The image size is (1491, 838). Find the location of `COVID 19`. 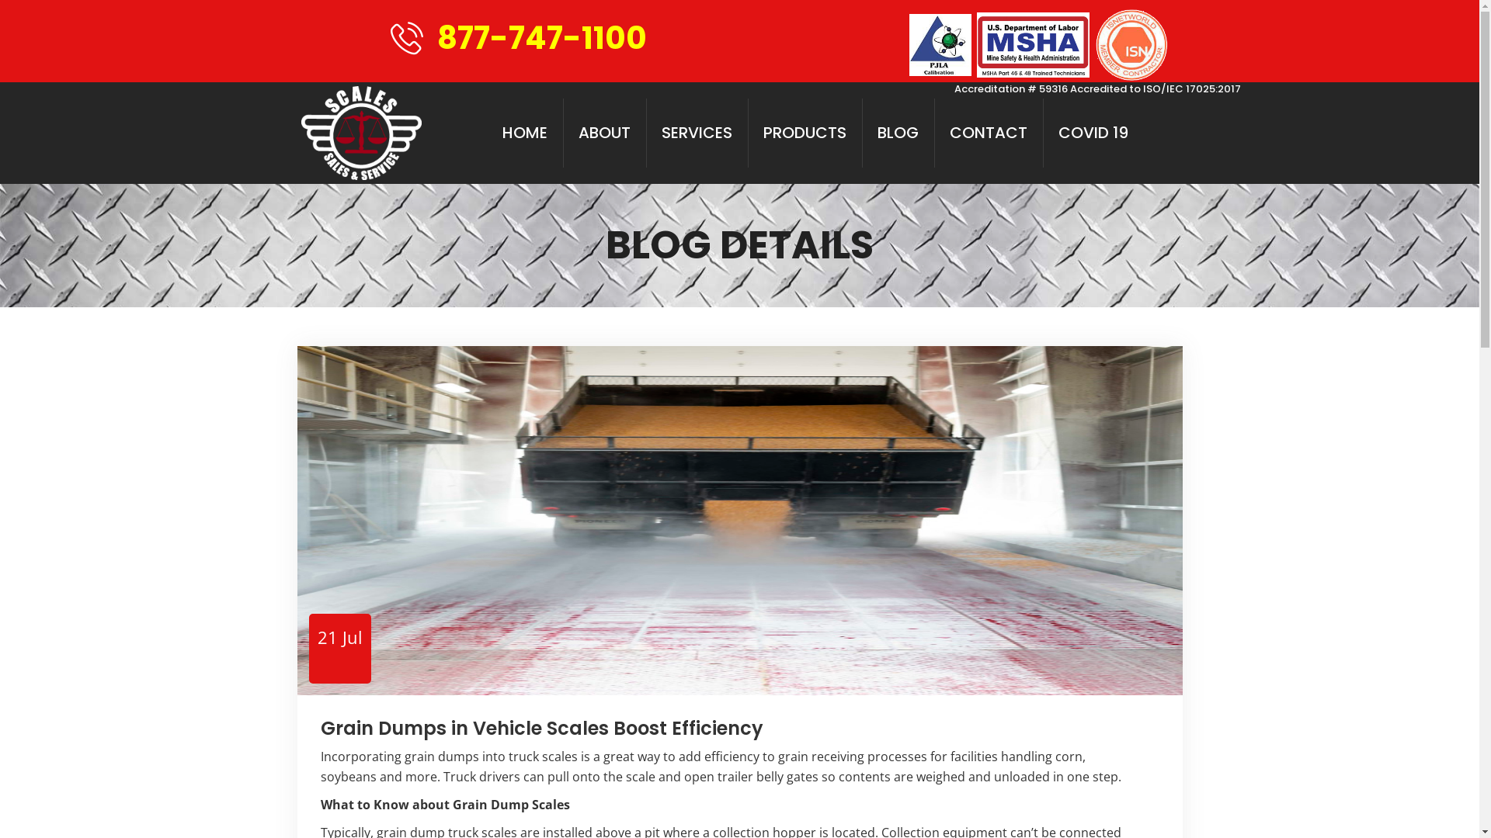

COVID 19 is located at coordinates (1093, 133).